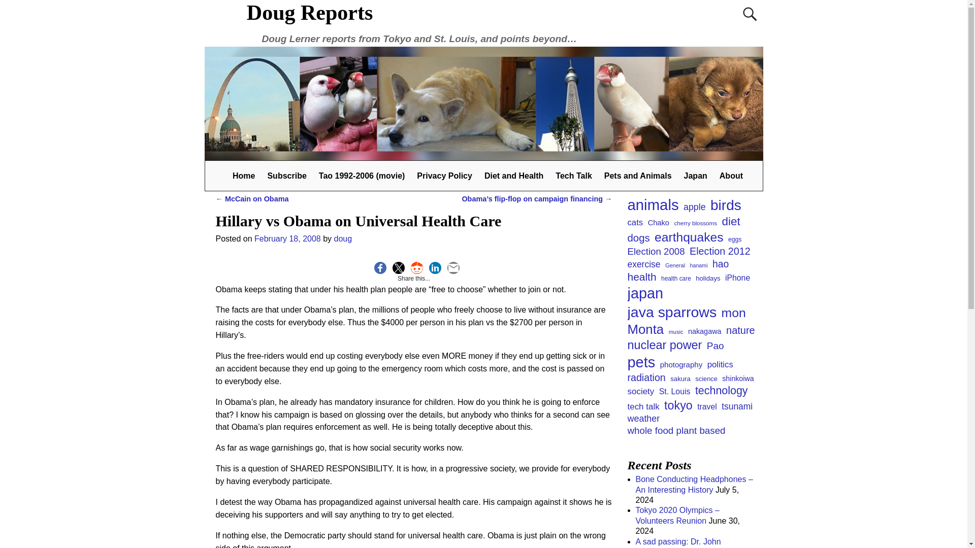  I want to click on February 18, 2008, so click(287, 238).